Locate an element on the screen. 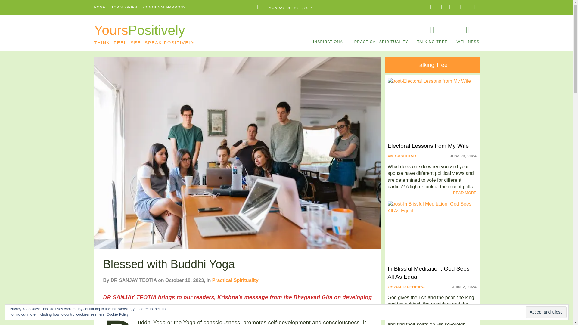 Image resolution: width=578 pixels, height=325 pixels. View all articles in Talking Tree is located at coordinates (155, 38).